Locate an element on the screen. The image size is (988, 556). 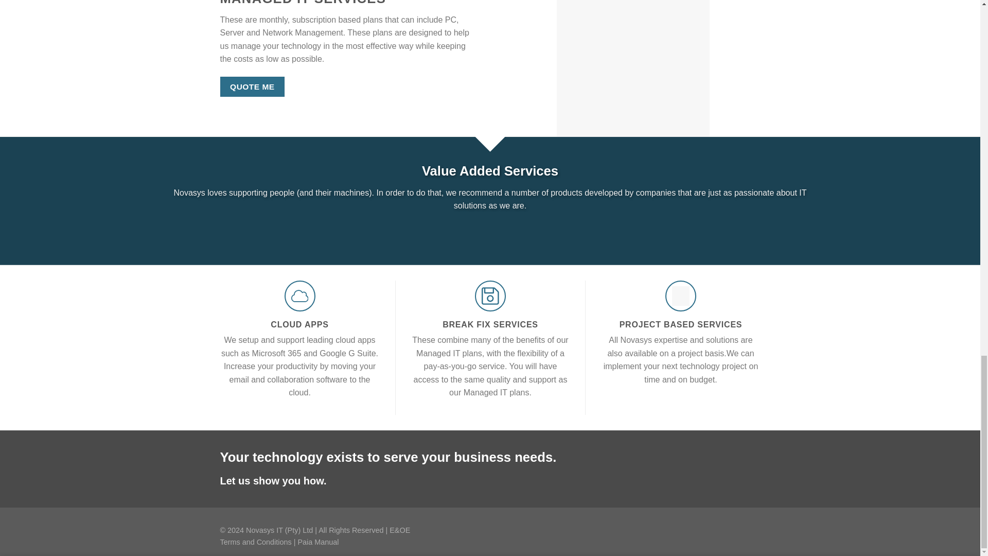
Paia Manual is located at coordinates (318, 542).